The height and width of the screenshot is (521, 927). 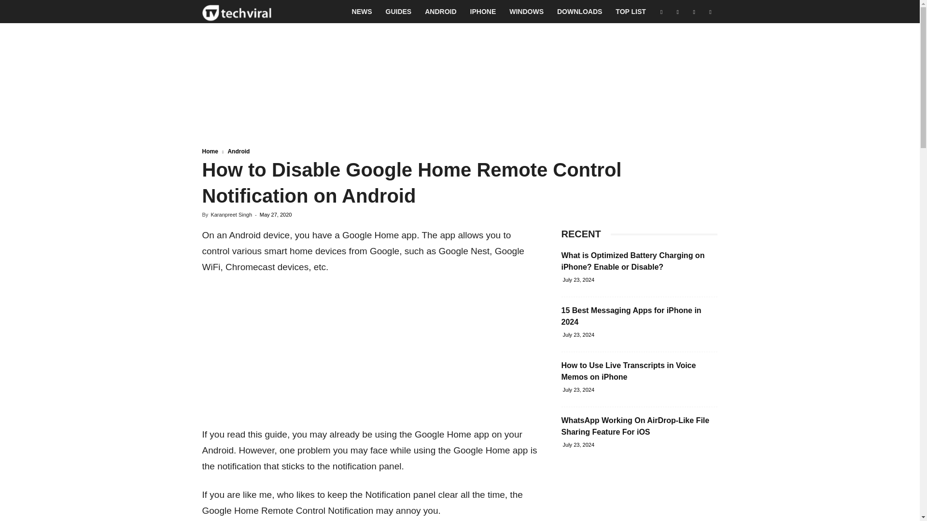 I want to click on Home, so click(x=210, y=151).